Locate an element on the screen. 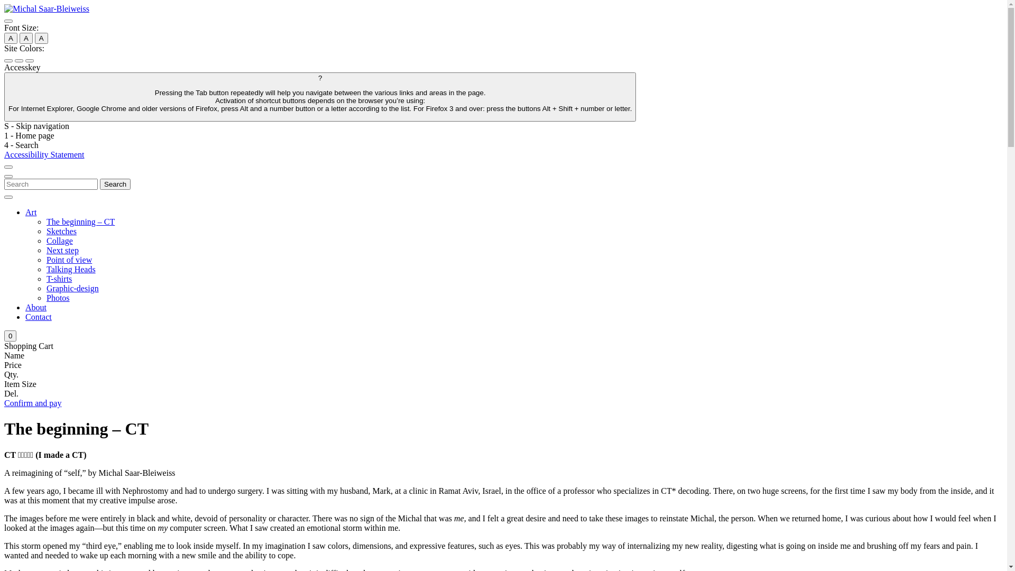 The image size is (1015, 571). Sketches is located at coordinates (61, 232).